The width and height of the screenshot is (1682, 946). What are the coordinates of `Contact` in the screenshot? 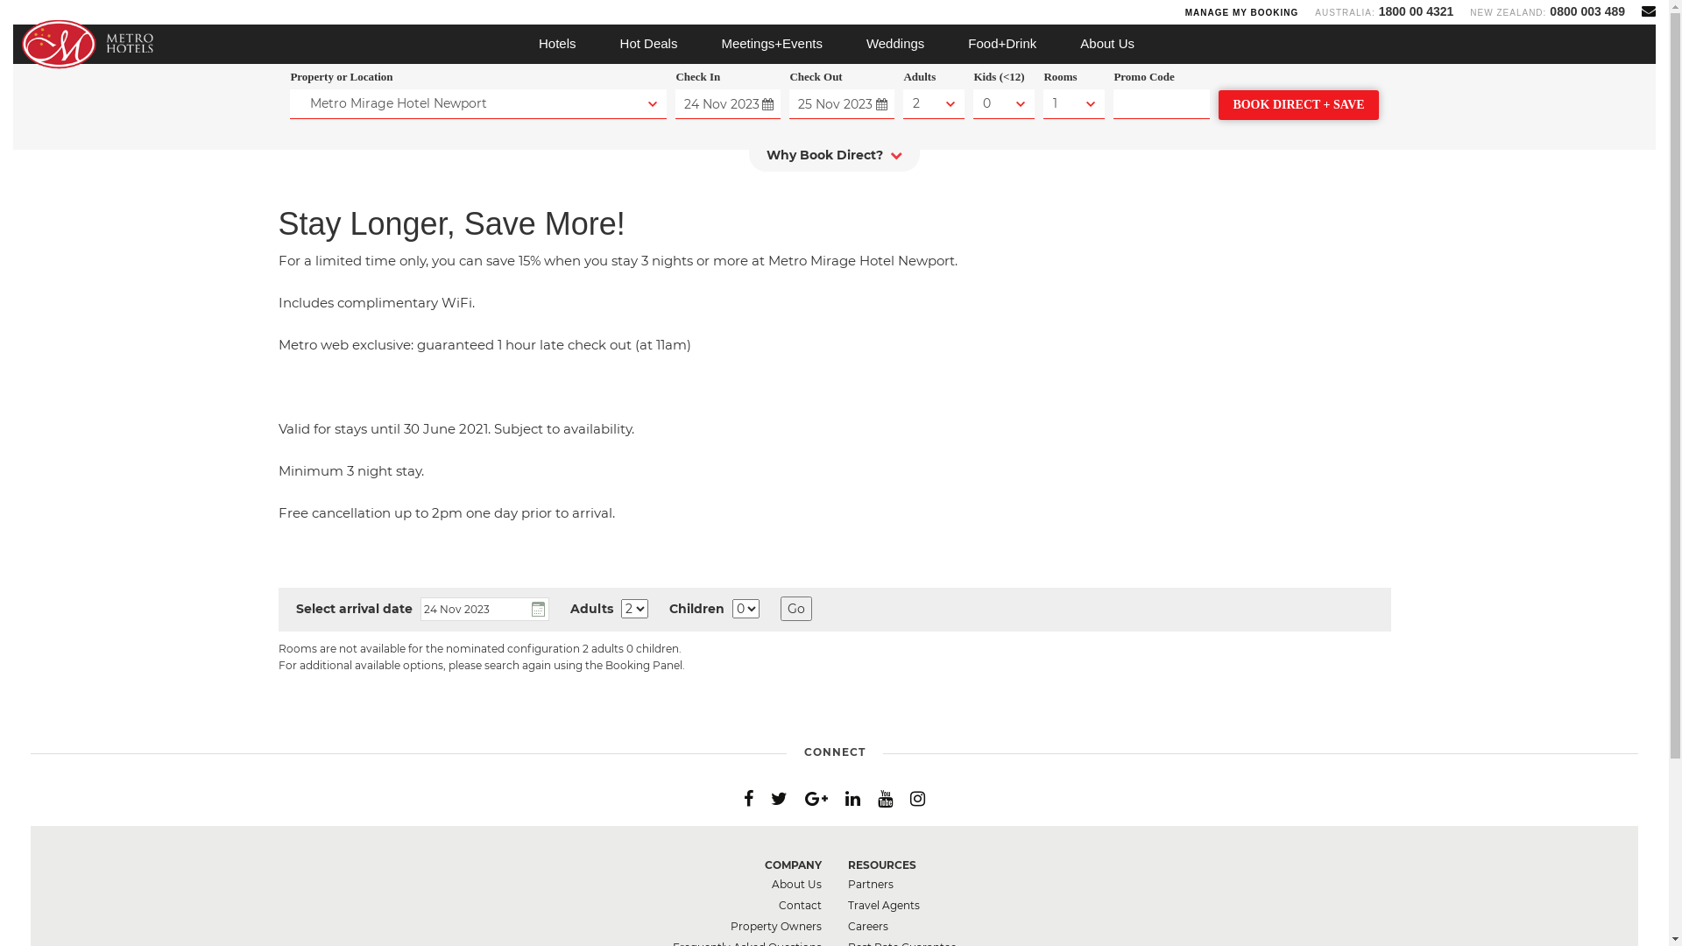 It's located at (799, 906).